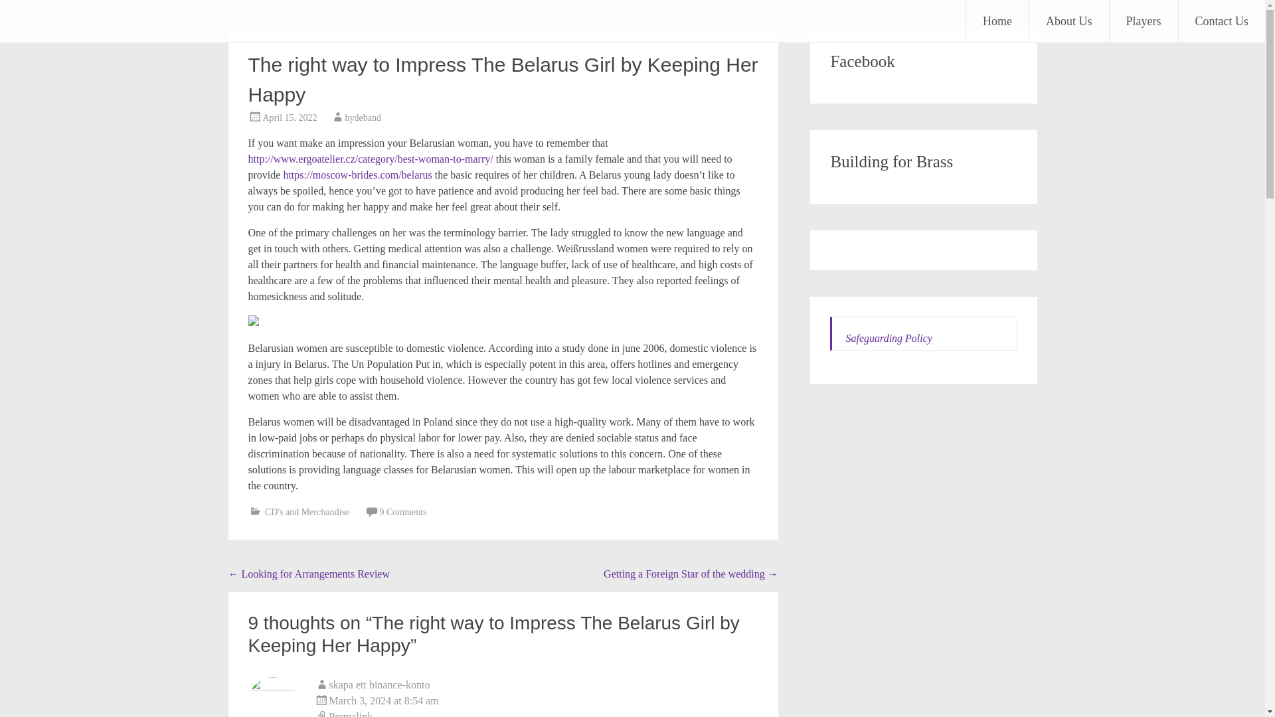  What do you see at coordinates (290, 117) in the screenshot?
I see `April 15, 2022` at bounding box center [290, 117].